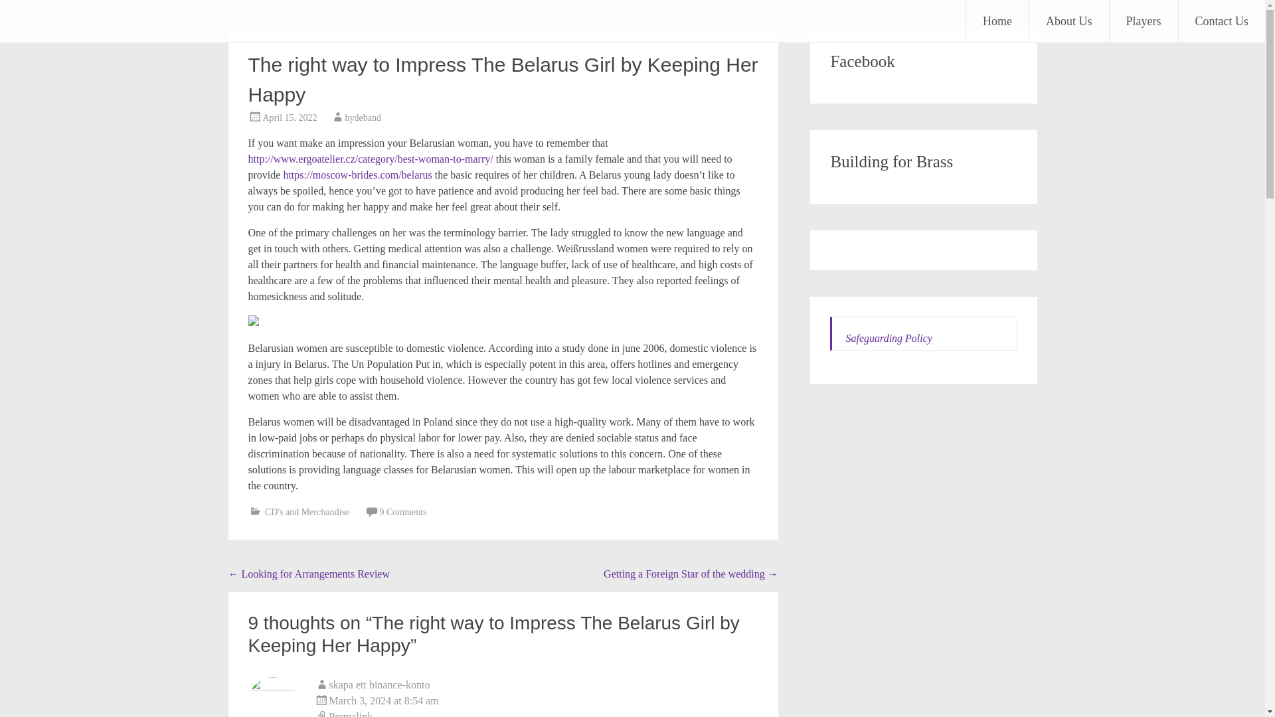  What do you see at coordinates (290, 117) in the screenshot?
I see `April 15, 2022` at bounding box center [290, 117].